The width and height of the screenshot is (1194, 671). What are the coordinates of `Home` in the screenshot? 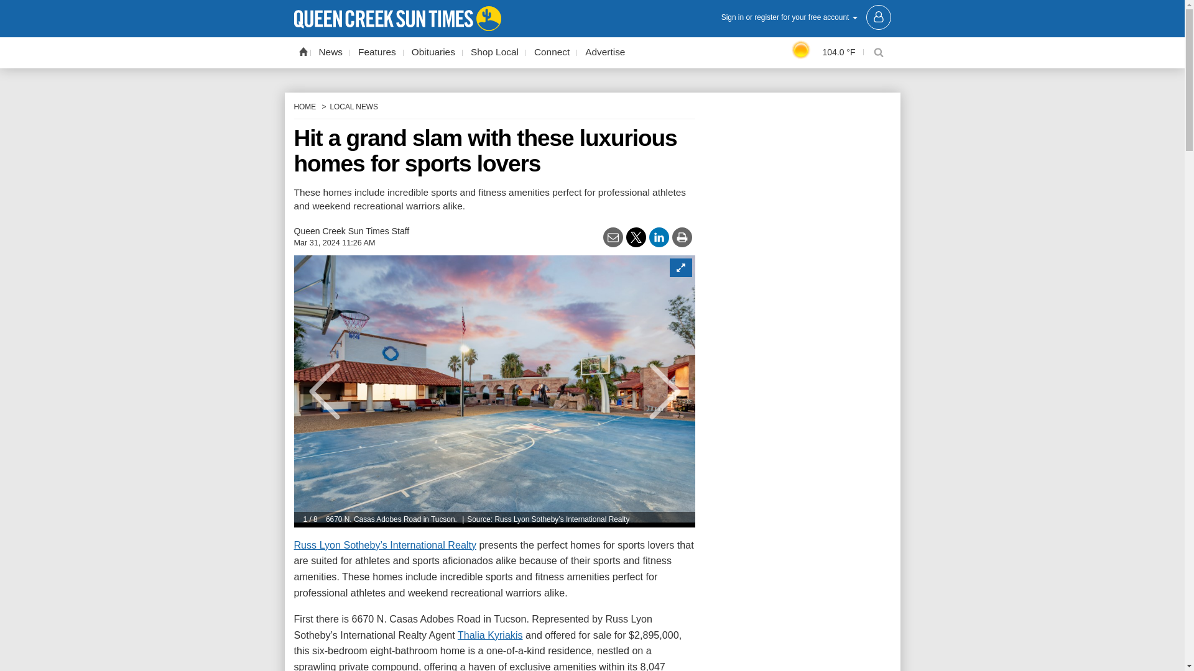 It's located at (302, 51).